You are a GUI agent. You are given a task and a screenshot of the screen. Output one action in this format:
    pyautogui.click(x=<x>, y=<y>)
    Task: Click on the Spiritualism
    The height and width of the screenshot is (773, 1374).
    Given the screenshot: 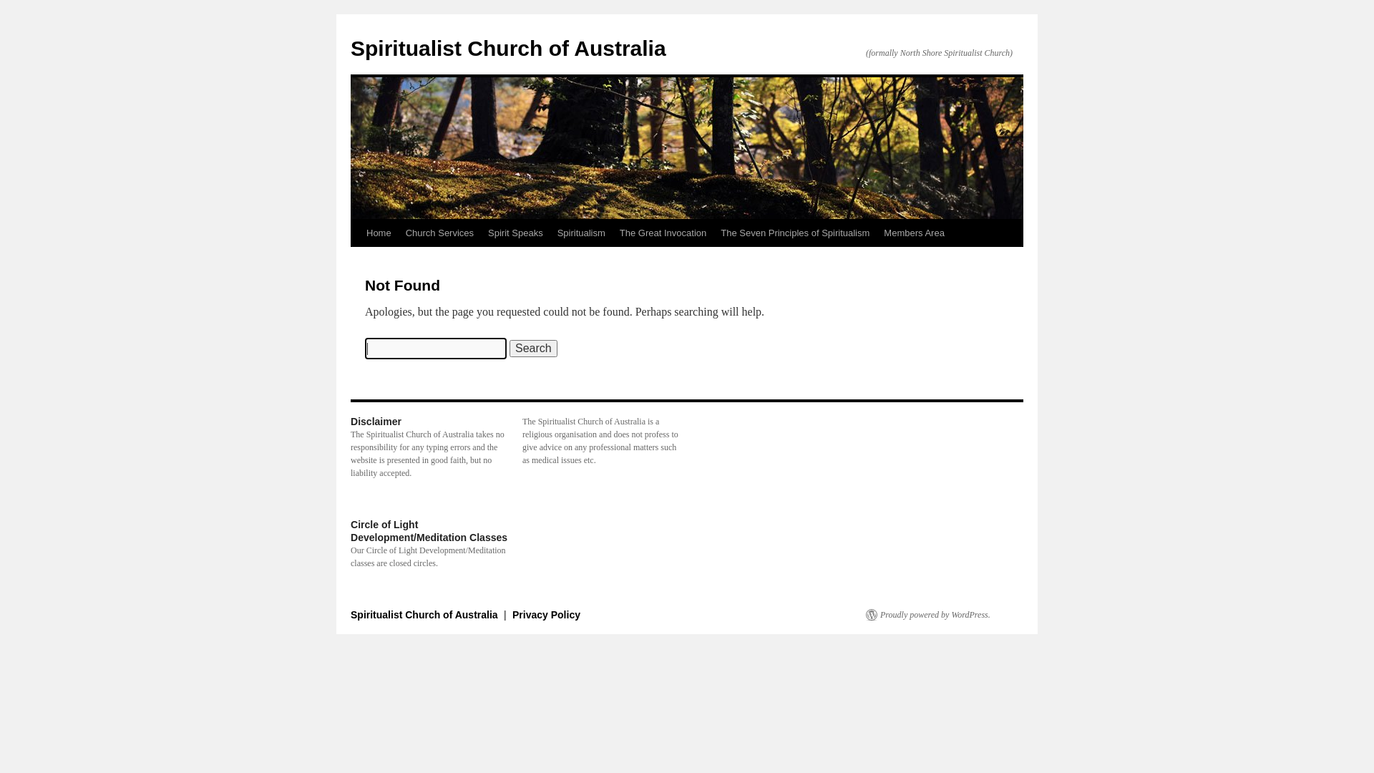 What is the action you would take?
    pyautogui.click(x=581, y=233)
    